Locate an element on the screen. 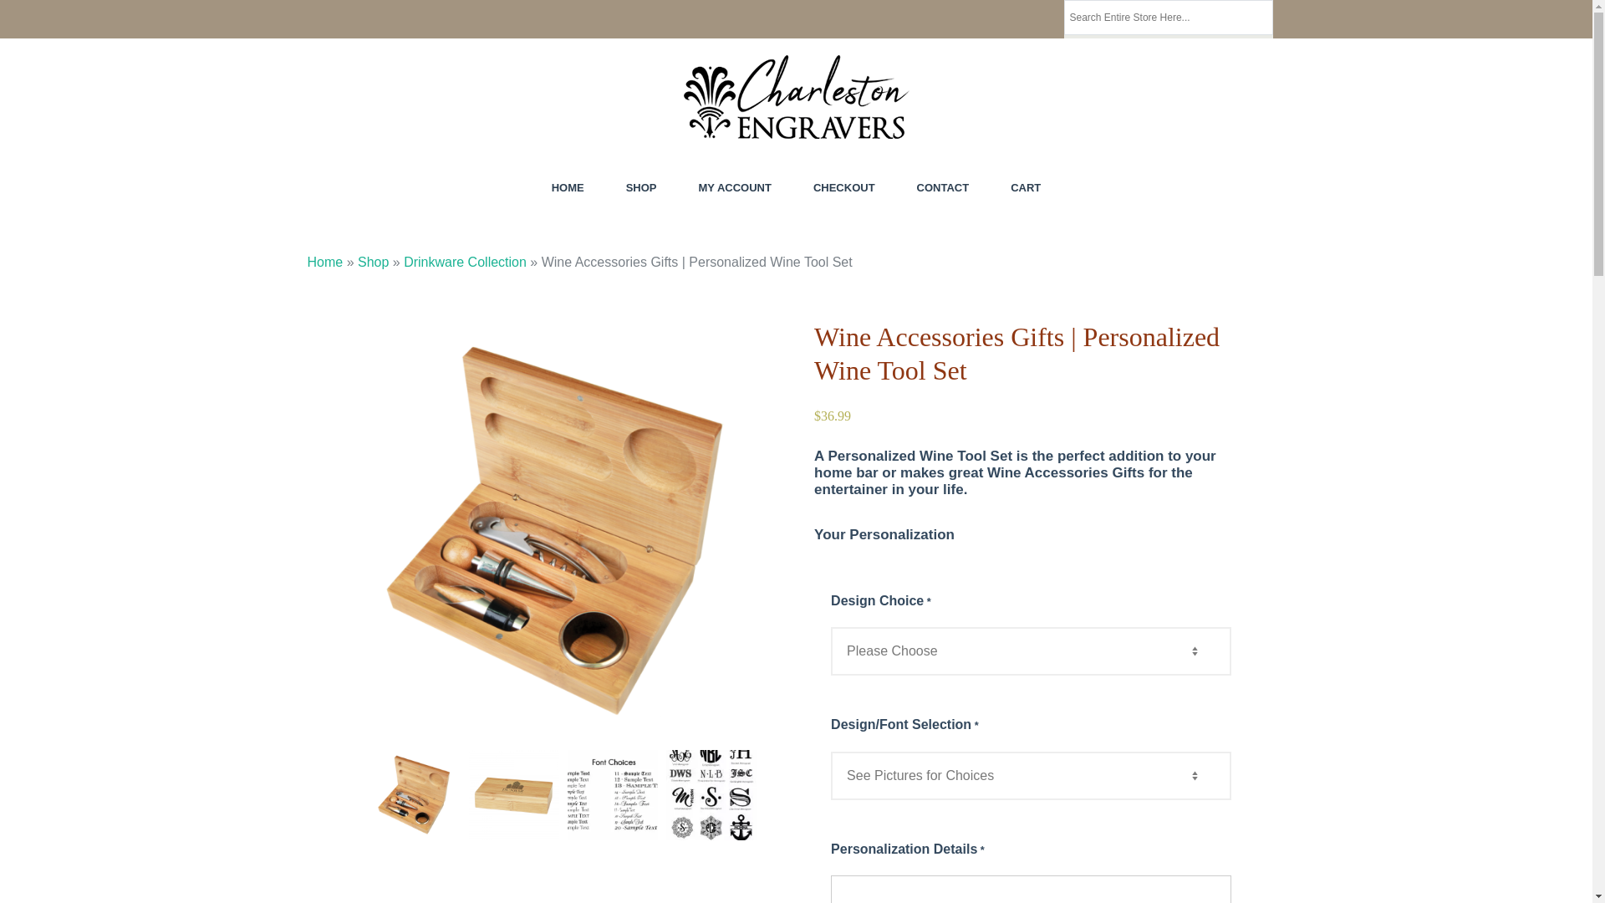  Home is located at coordinates (325, 261).